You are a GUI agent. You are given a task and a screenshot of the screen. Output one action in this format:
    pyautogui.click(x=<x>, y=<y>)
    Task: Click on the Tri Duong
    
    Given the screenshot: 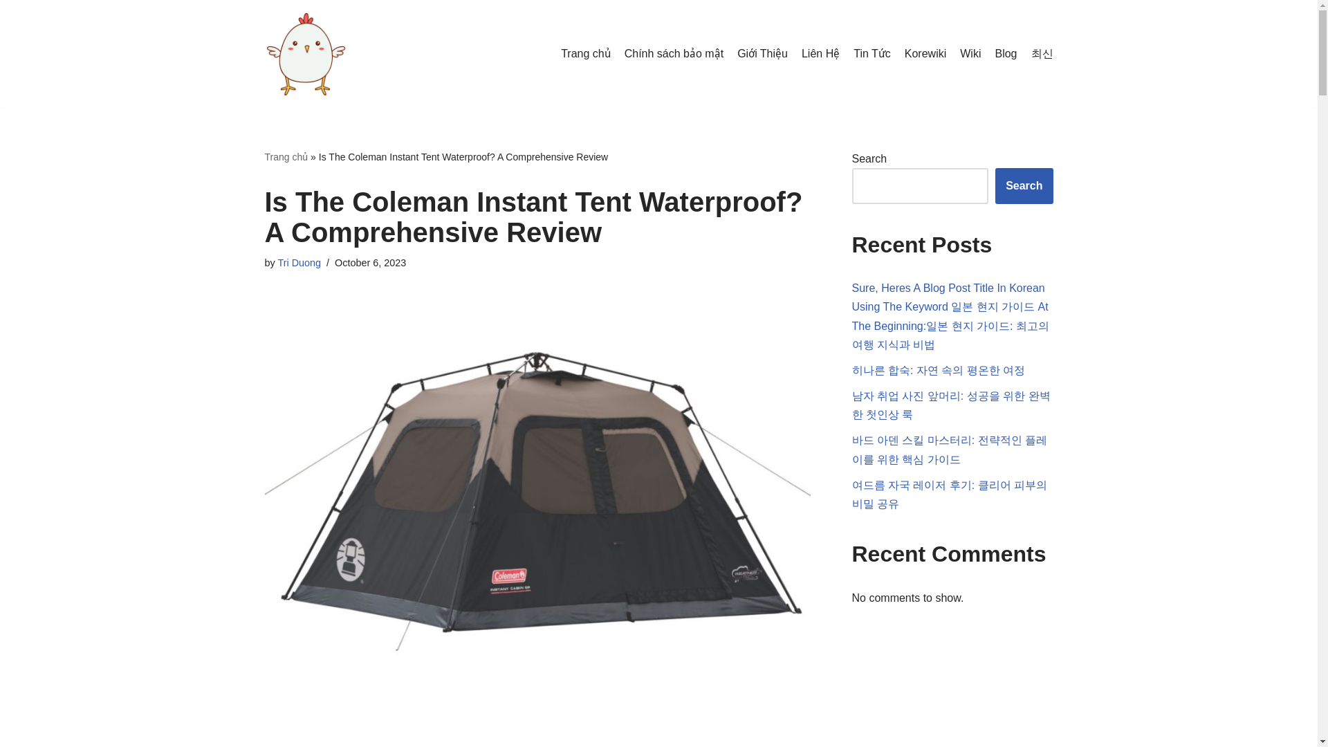 What is the action you would take?
    pyautogui.click(x=299, y=262)
    